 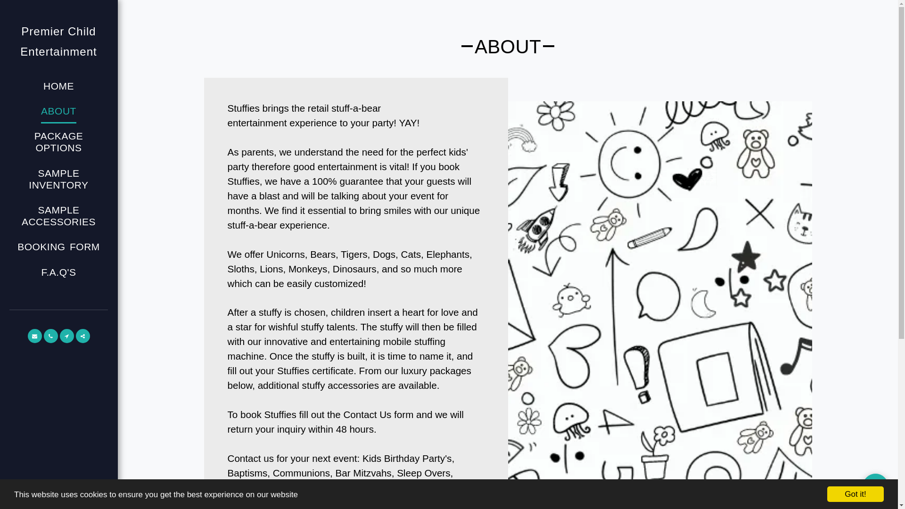 I want to click on F.A.Q'S, so click(x=58, y=272).